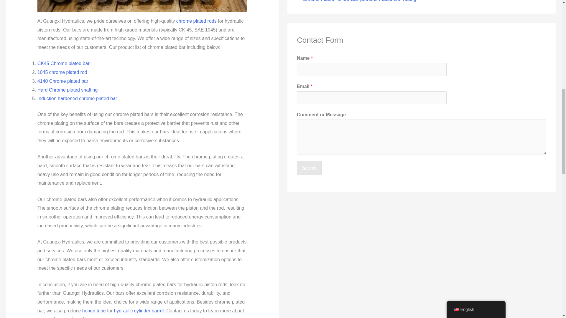 Image resolution: width=566 pixels, height=318 pixels. Describe the element at coordinates (94, 310) in the screenshot. I see `honed tube` at that location.